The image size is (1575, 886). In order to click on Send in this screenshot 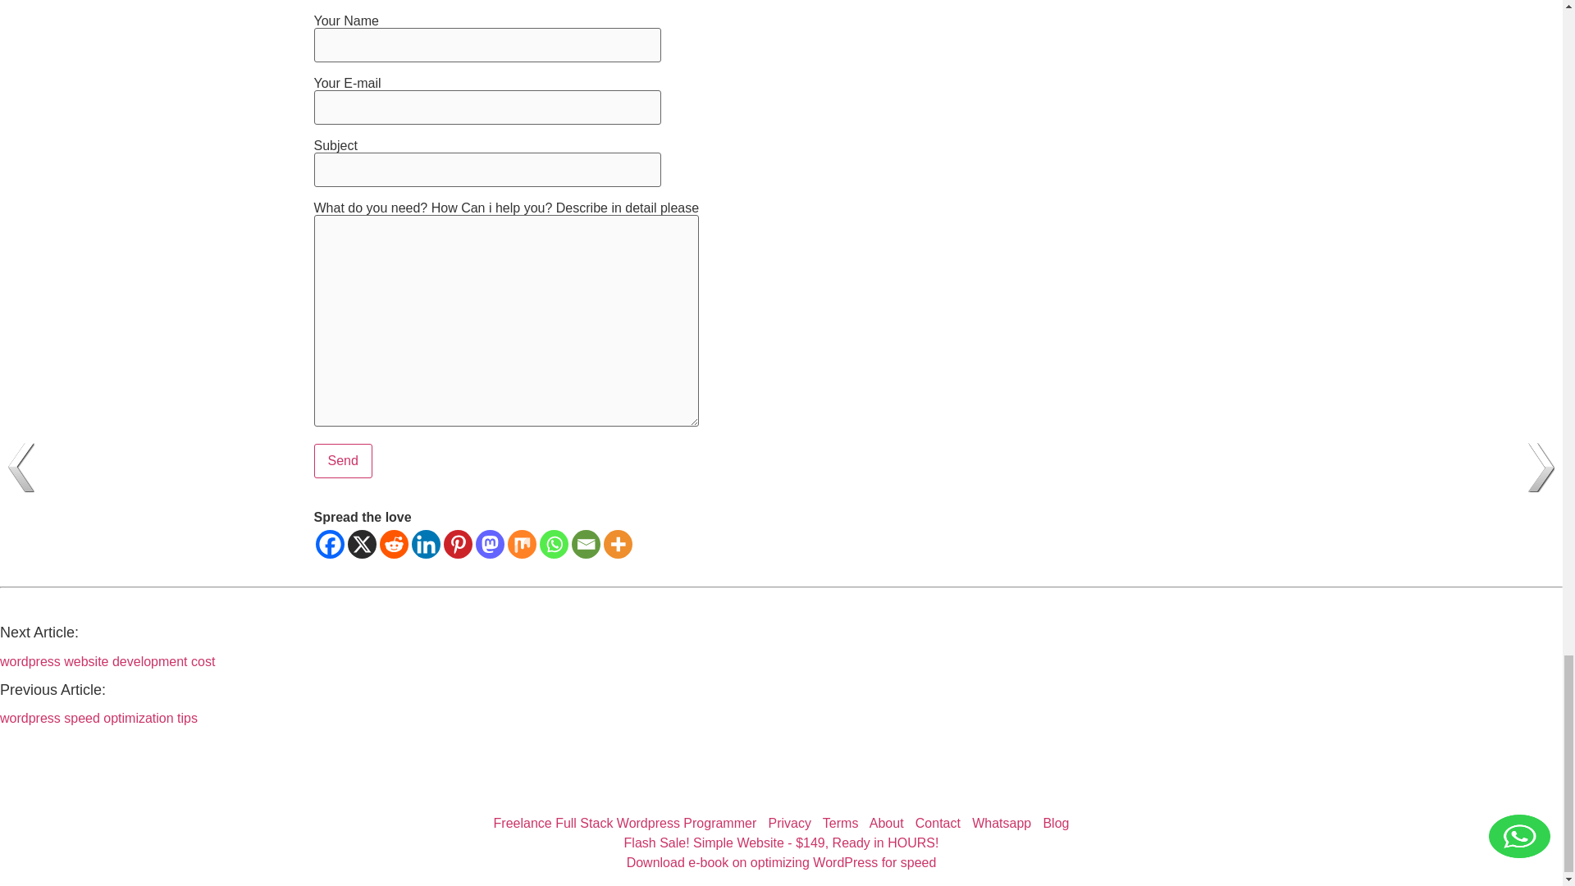, I will do `click(343, 461)`.